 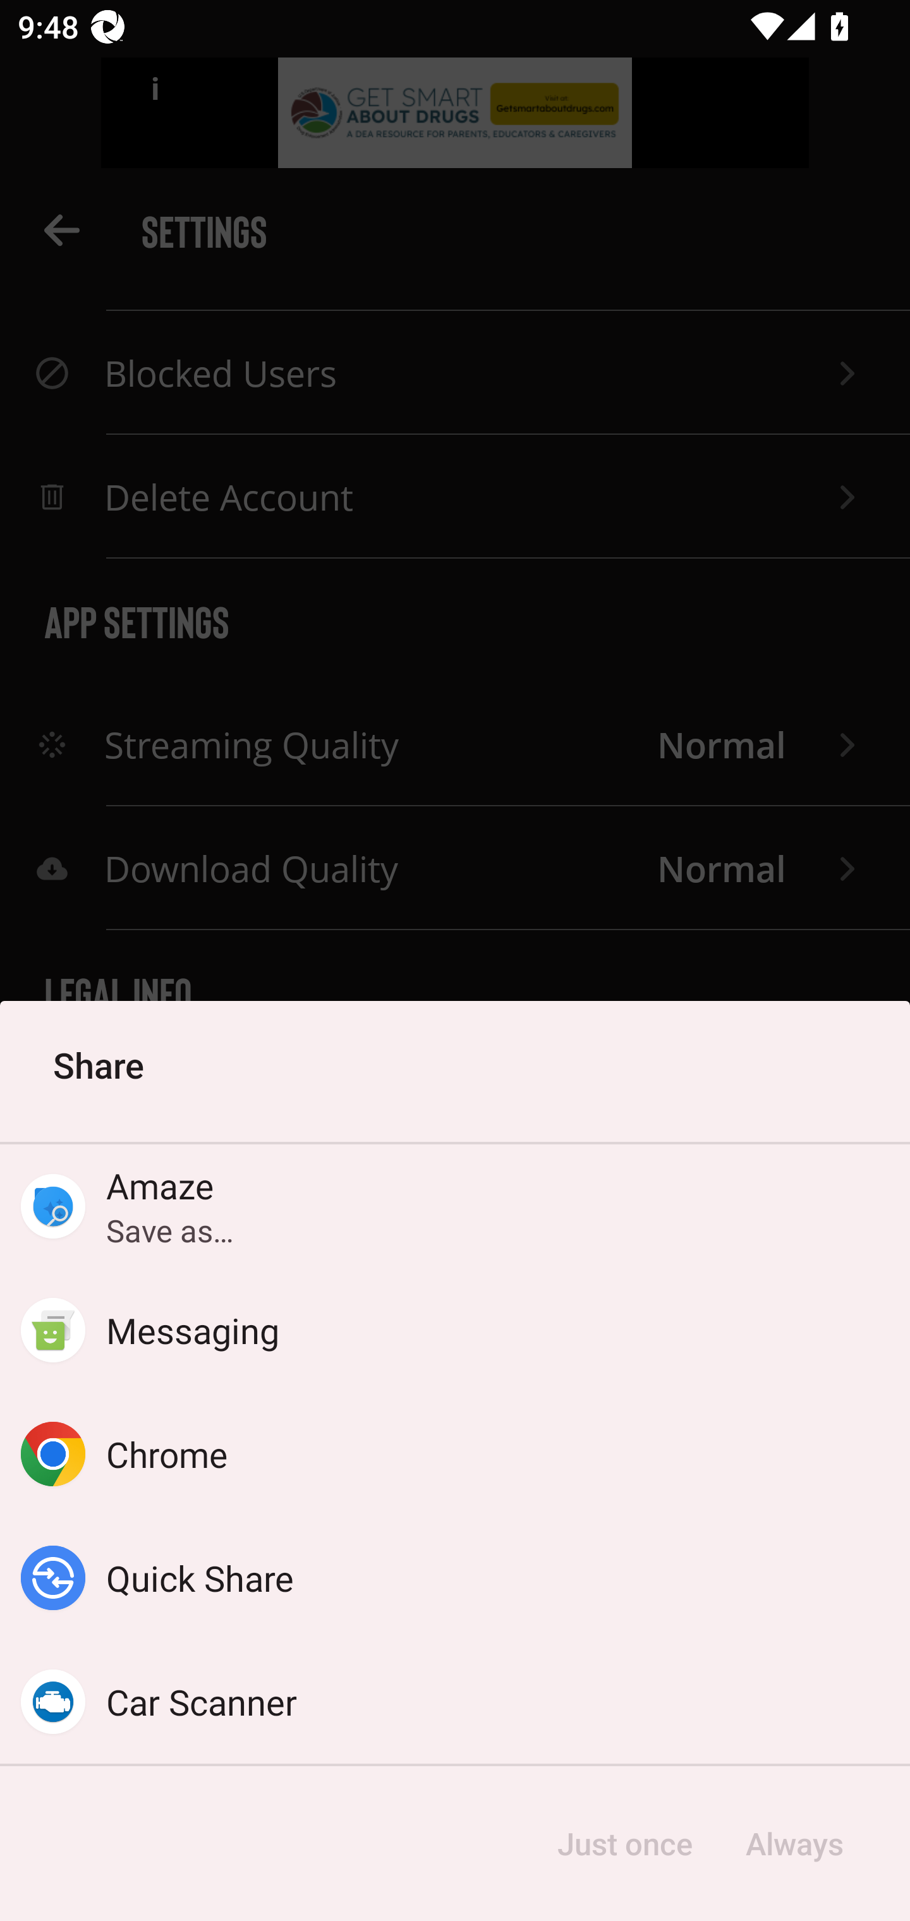 What do you see at coordinates (455, 1578) in the screenshot?
I see `Quick Share` at bounding box center [455, 1578].